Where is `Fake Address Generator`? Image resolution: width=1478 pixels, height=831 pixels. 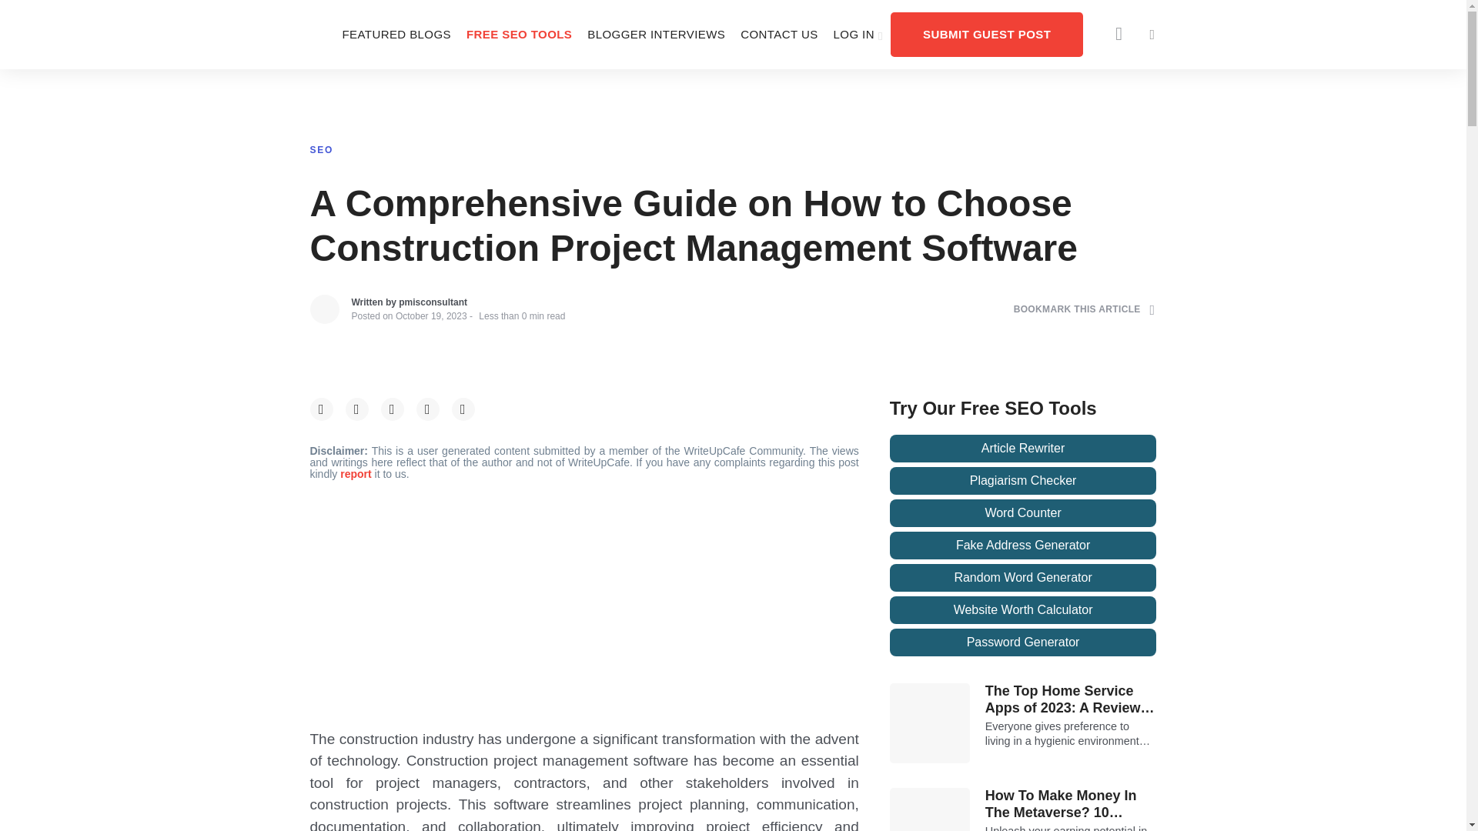 Fake Address Generator is located at coordinates (1023, 545).